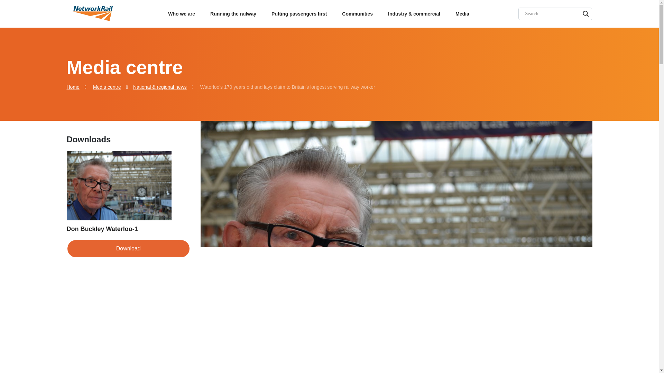 The height and width of the screenshot is (373, 664). Describe the element at coordinates (73, 87) in the screenshot. I see `Home` at that location.